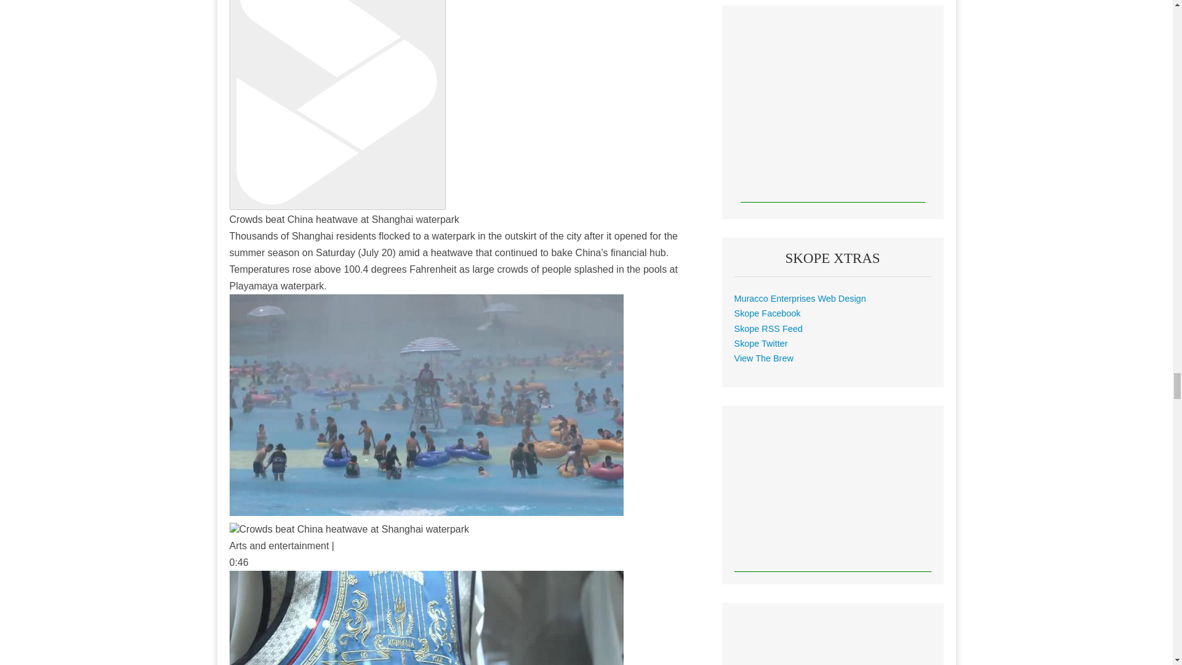 The width and height of the screenshot is (1182, 665). Describe the element at coordinates (768, 329) in the screenshot. I see `Skopemag.com RSS Feed` at that location.